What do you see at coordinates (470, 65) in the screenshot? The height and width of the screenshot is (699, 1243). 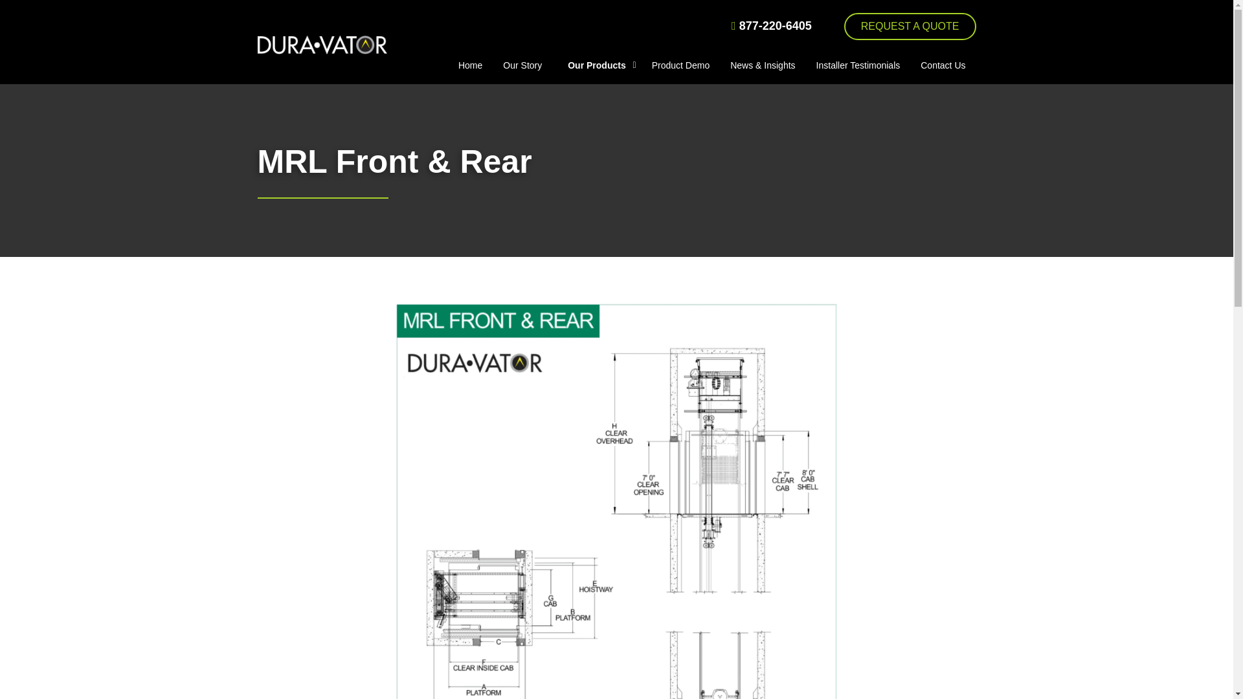 I see `Home` at bounding box center [470, 65].